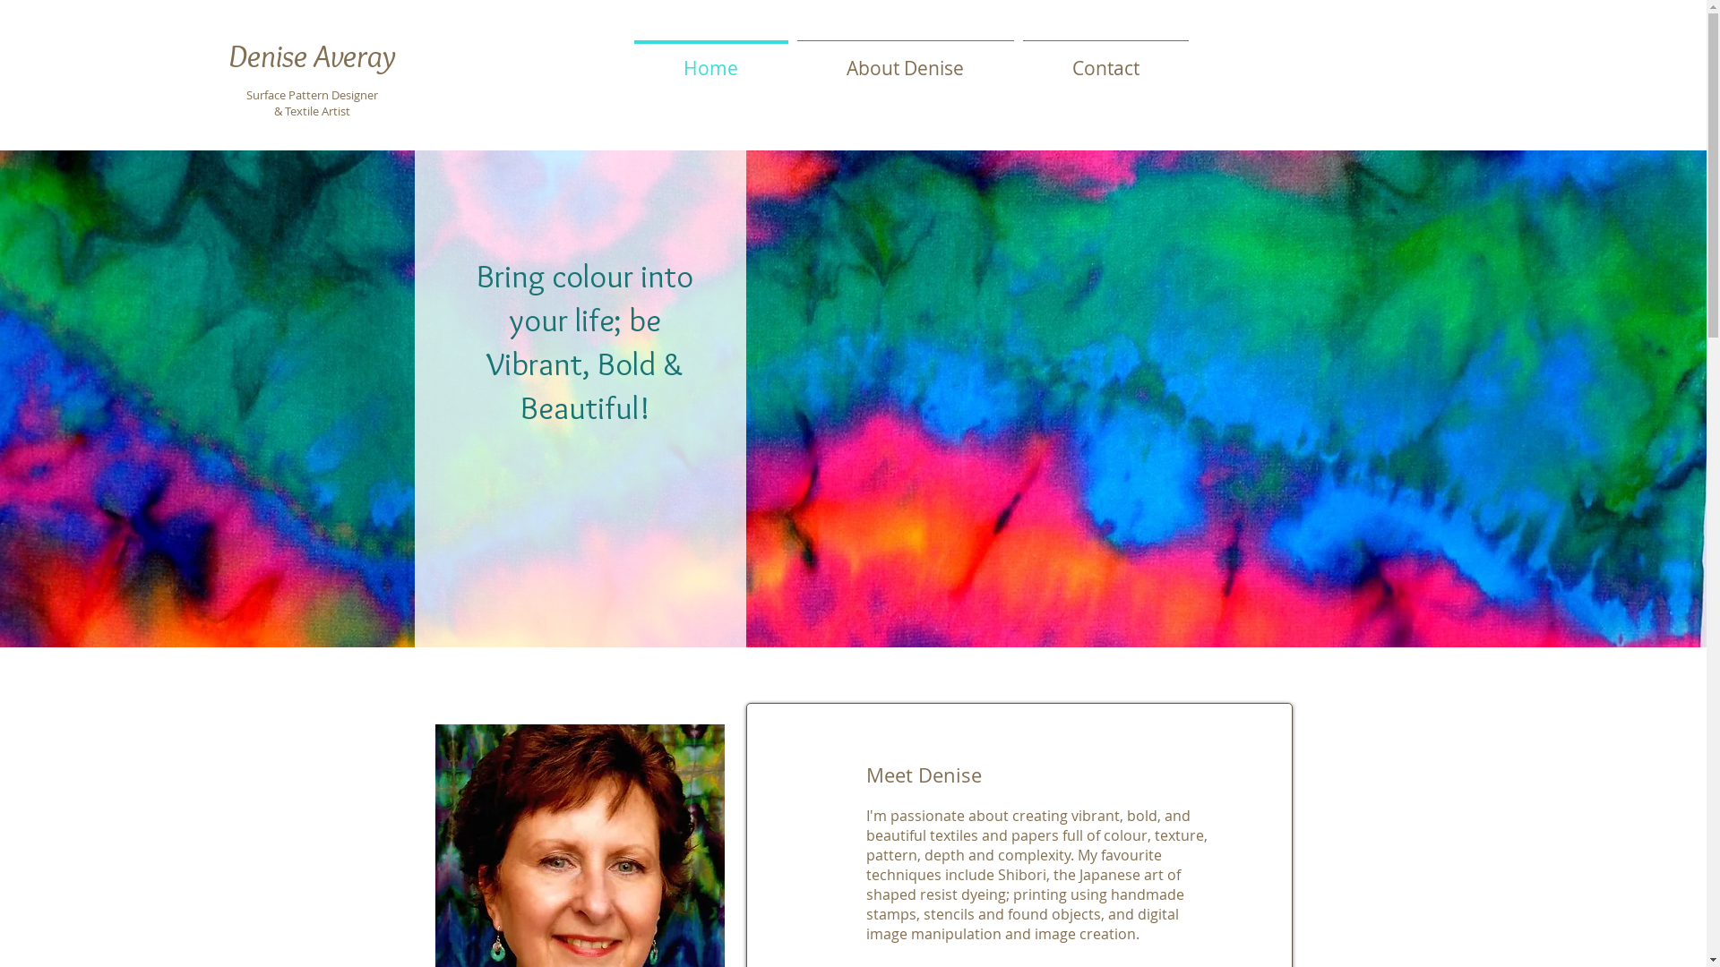  Describe the element at coordinates (905, 60) in the screenshot. I see `About Denise` at that location.